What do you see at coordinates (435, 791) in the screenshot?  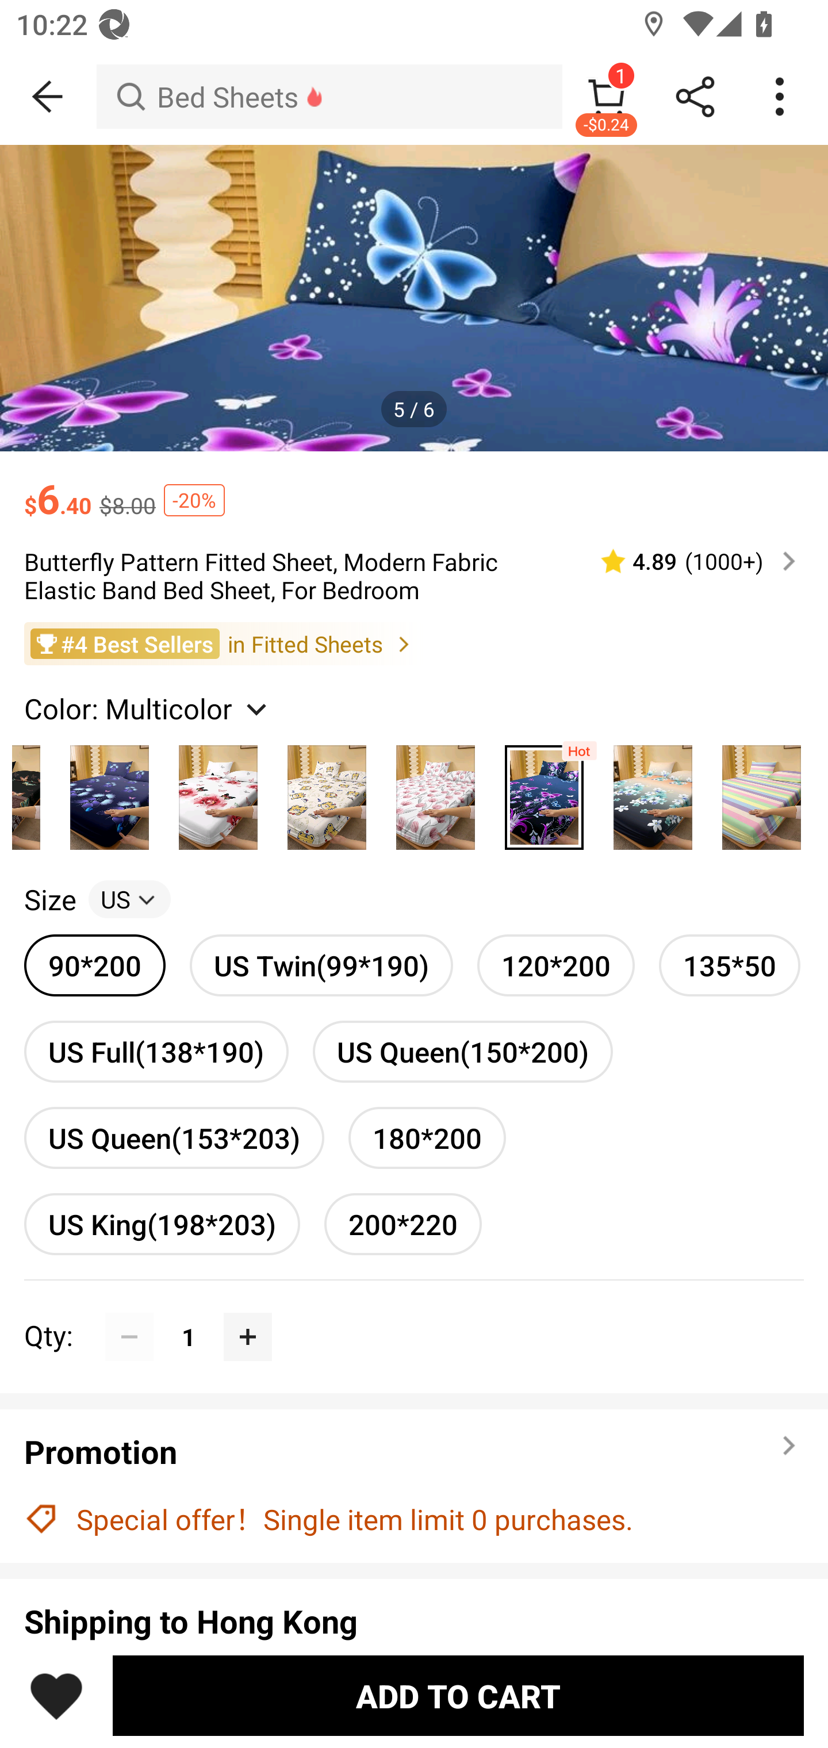 I see `Multicolor` at bounding box center [435, 791].